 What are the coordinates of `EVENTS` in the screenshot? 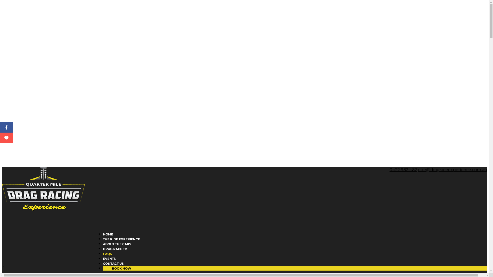 It's located at (109, 266).